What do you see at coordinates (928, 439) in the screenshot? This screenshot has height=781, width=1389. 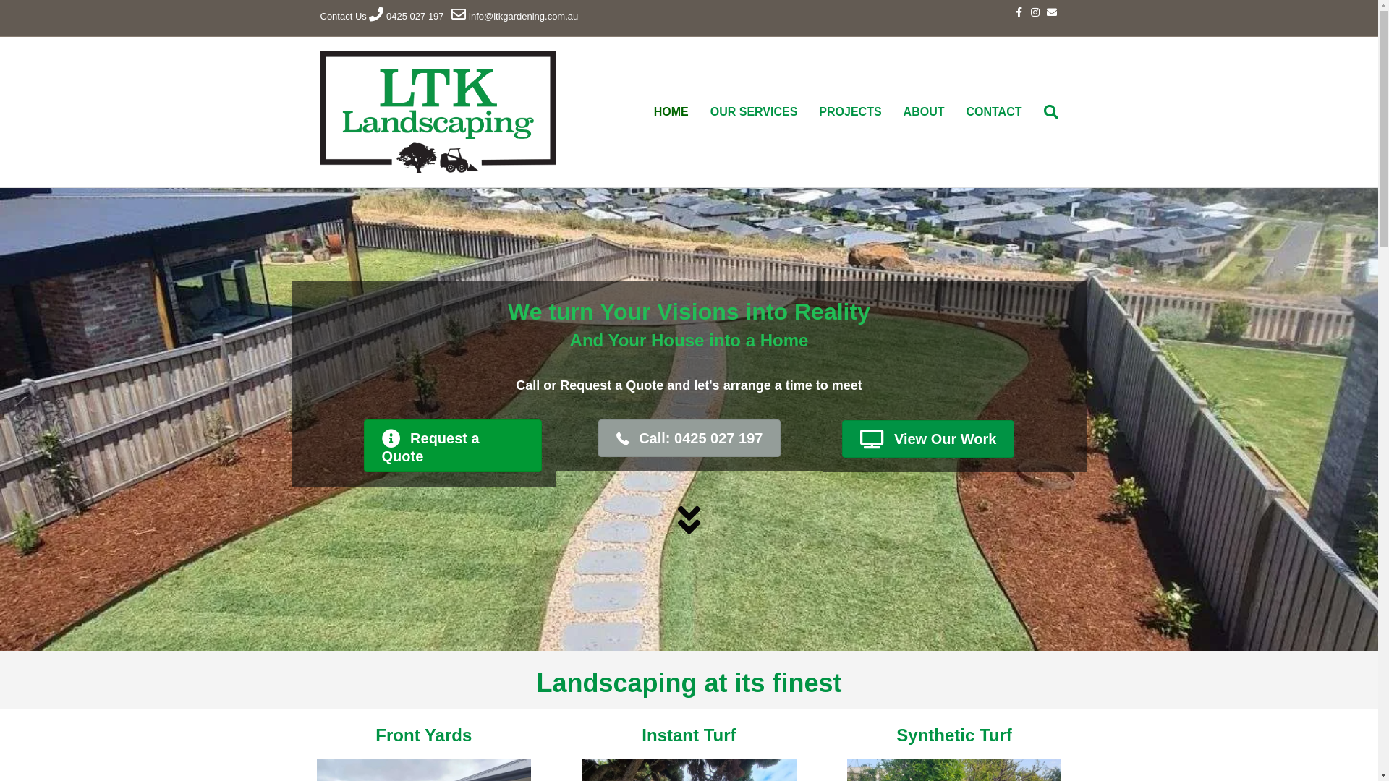 I see `View Our Work` at bounding box center [928, 439].